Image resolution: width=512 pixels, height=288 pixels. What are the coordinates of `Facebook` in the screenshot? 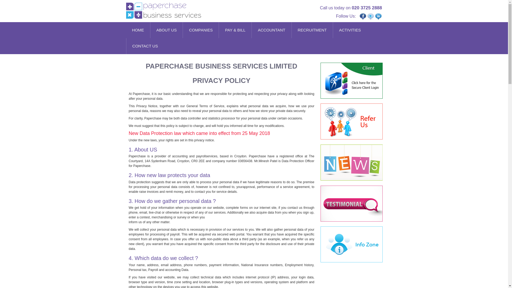 It's located at (363, 17).